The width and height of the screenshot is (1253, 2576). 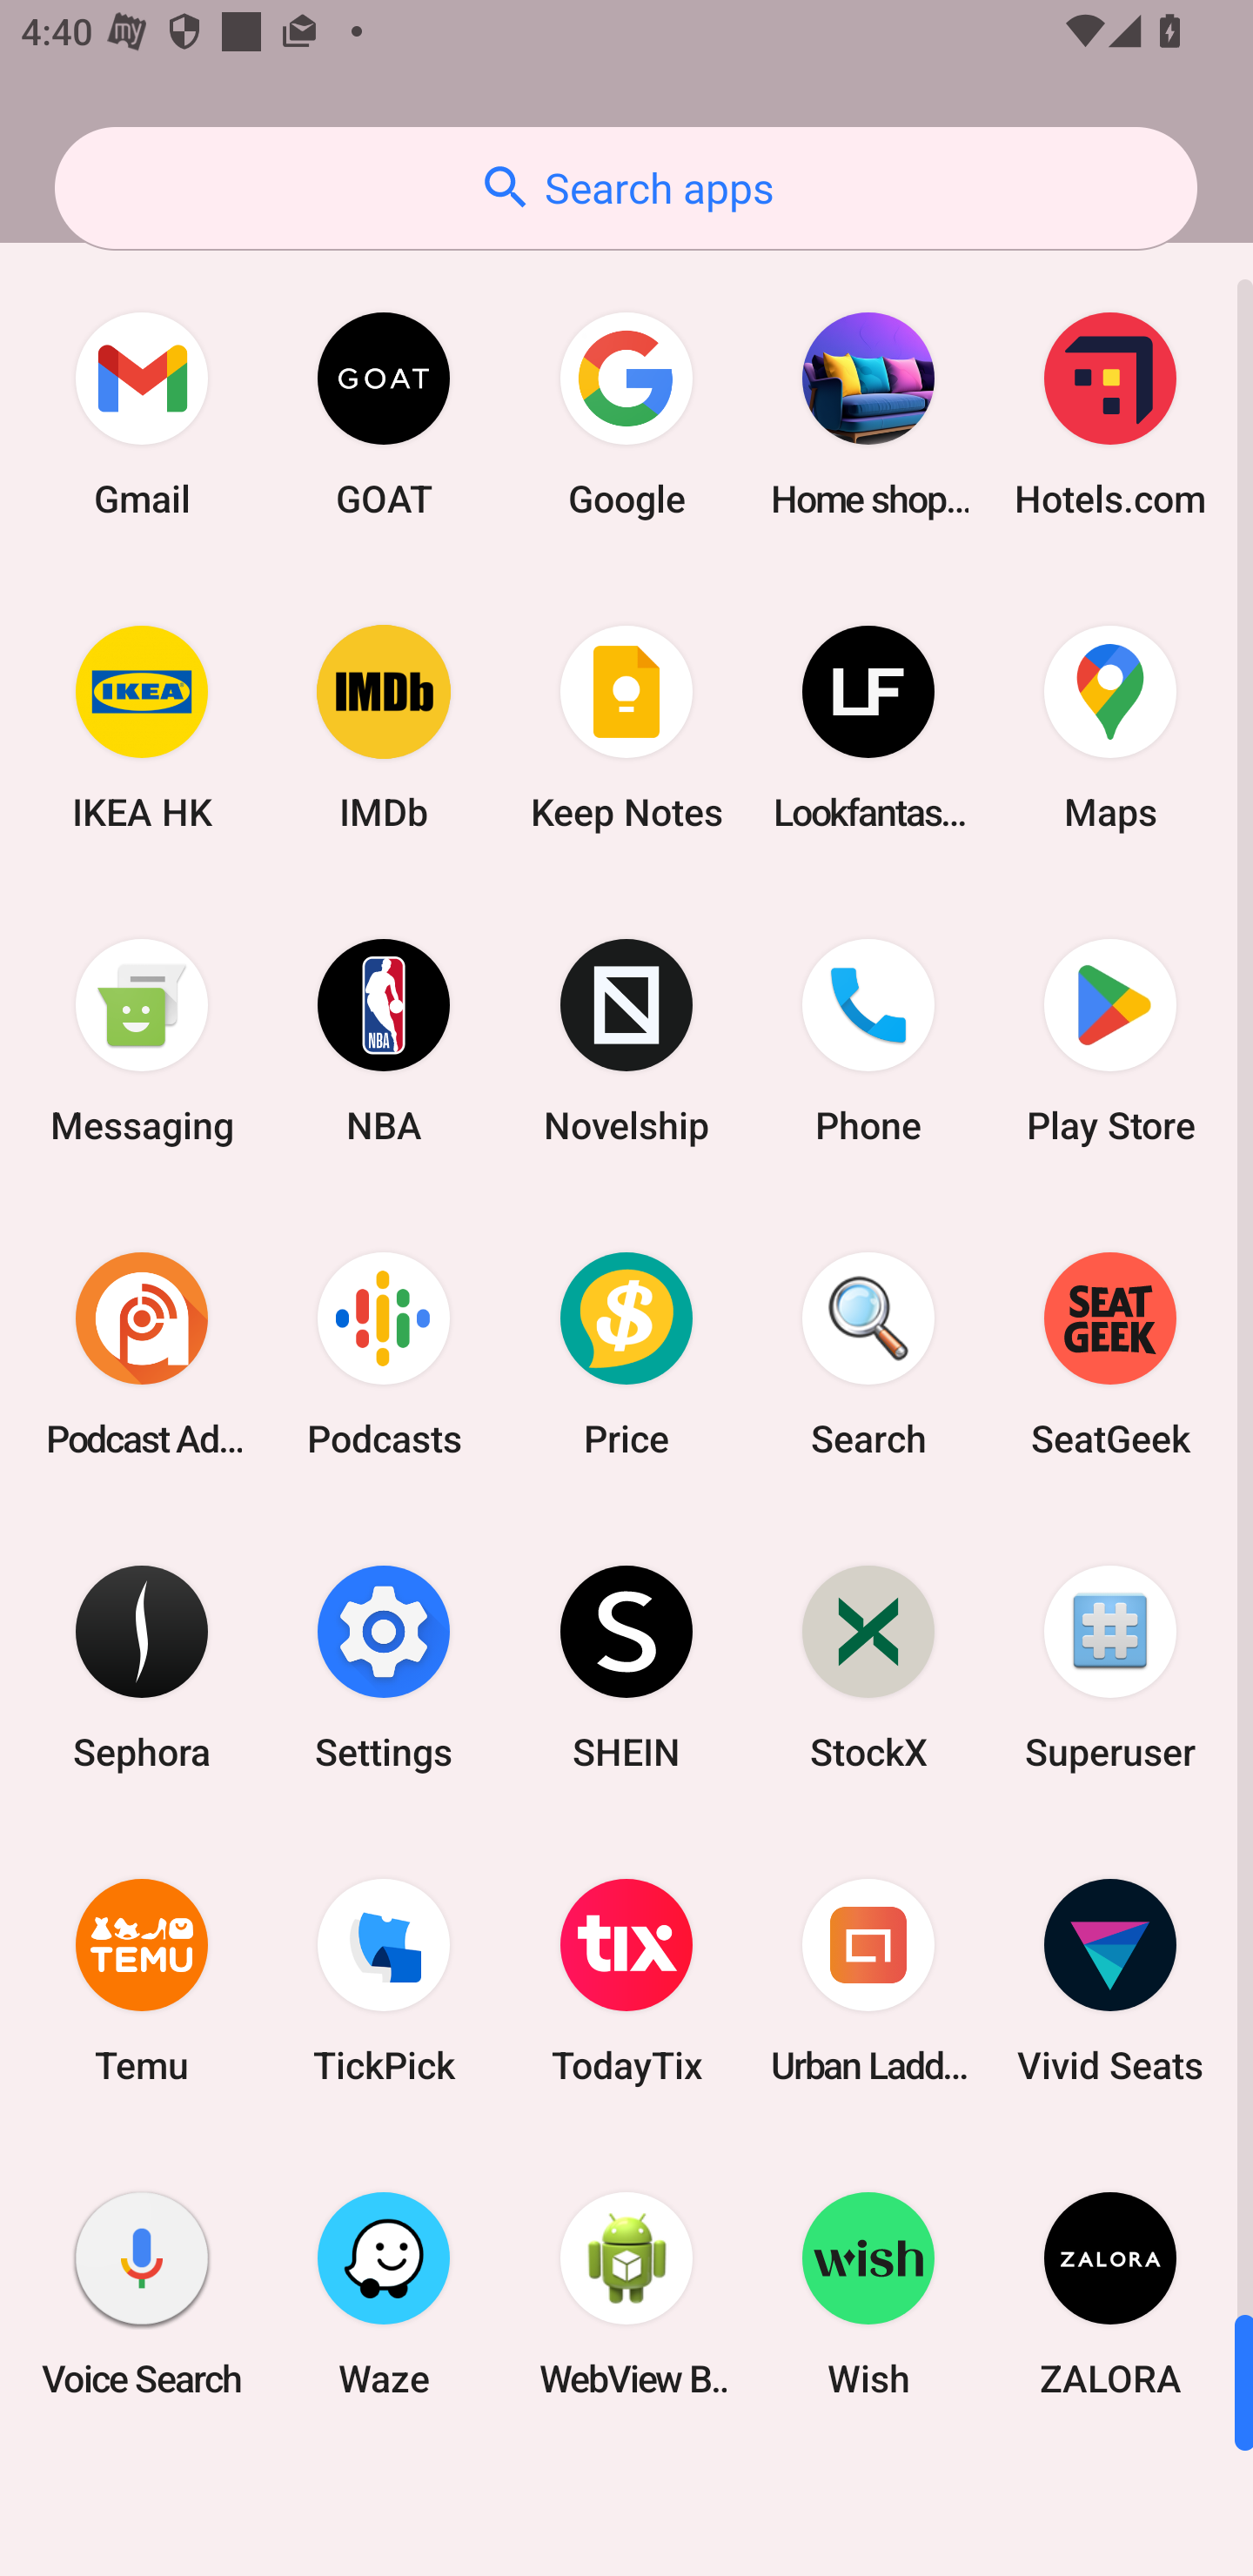 I want to click on Search, so click(x=868, y=1353).